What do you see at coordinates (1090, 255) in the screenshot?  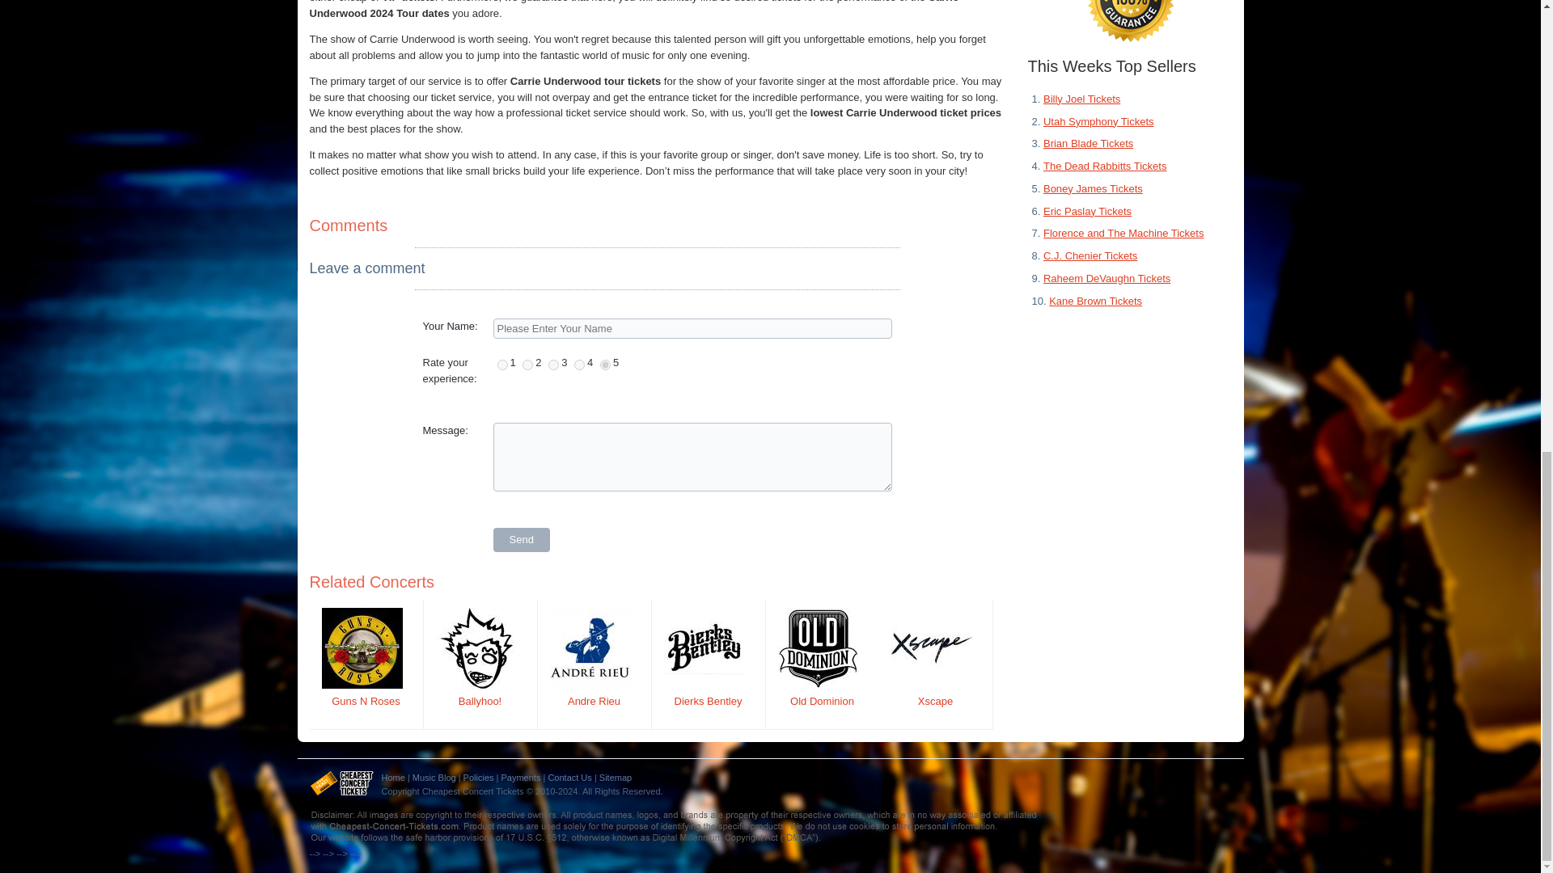 I see `C.J. Chenier Tickets` at bounding box center [1090, 255].